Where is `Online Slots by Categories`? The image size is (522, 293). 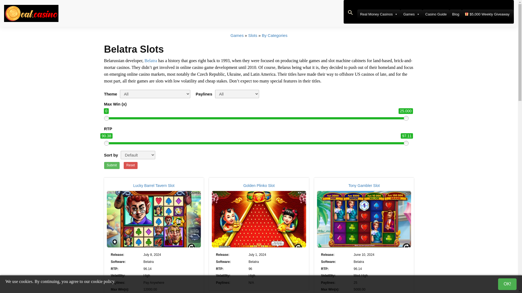
Online Slots by Categories is located at coordinates (275, 35).